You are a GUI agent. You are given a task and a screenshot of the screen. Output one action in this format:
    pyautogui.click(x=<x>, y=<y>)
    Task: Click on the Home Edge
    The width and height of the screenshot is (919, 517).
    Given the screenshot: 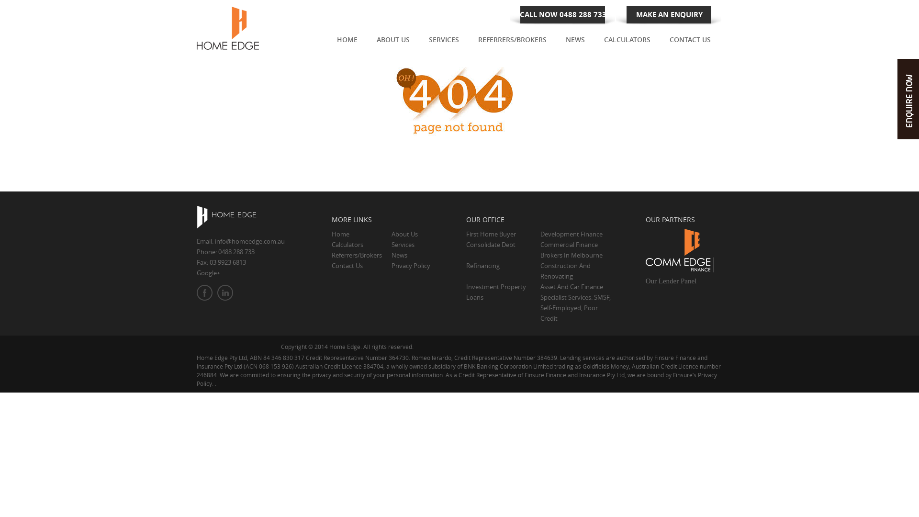 What is the action you would take?
    pyautogui.click(x=228, y=27)
    